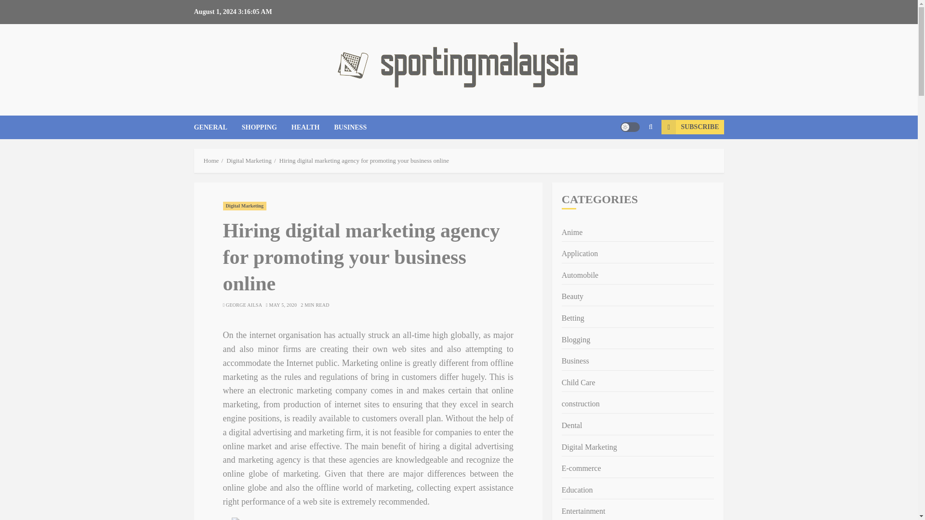 The width and height of the screenshot is (925, 520). I want to click on Blogging, so click(576, 340).